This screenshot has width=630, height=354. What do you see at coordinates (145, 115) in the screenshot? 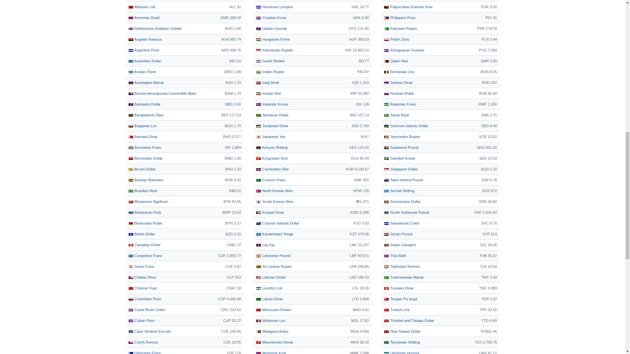
I see `Bangladeshi Taka` at bounding box center [145, 115].